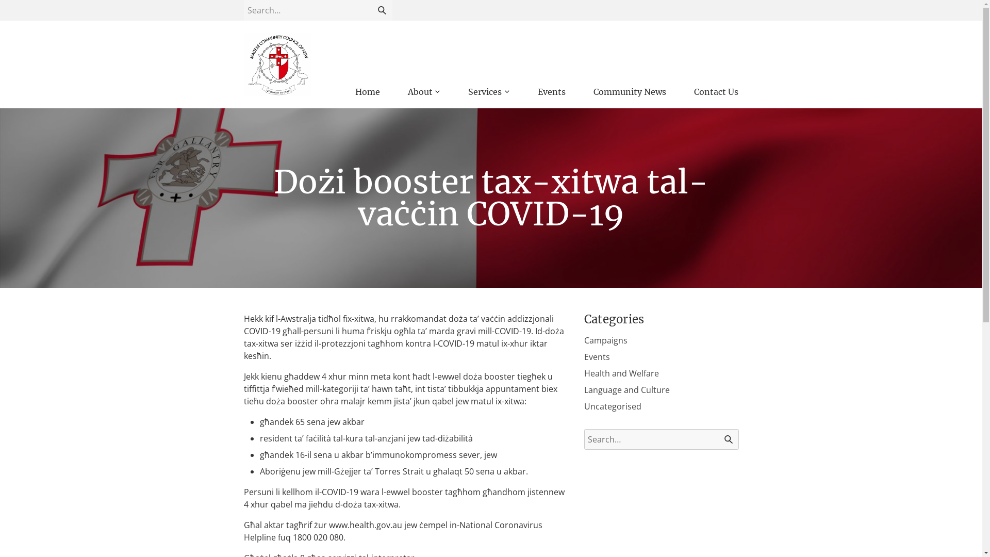 Image resolution: width=990 pixels, height=557 pixels. What do you see at coordinates (597, 357) in the screenshot?
I see `Events` at bounding box center [597, 357].